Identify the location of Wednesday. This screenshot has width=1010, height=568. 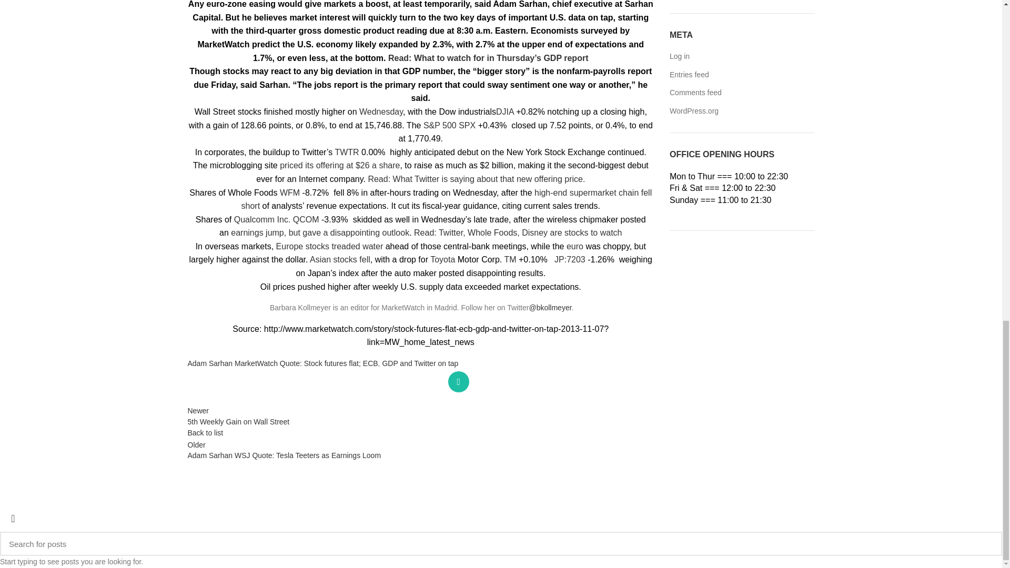
(381, 111).